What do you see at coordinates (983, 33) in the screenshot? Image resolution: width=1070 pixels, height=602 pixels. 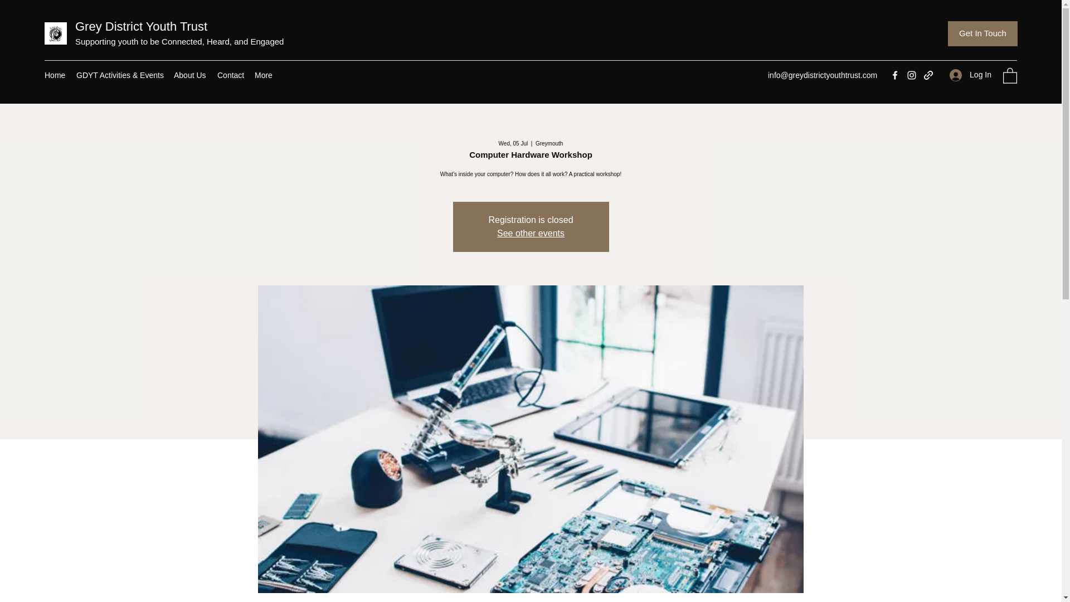 I see `Get In Touch` at bounding box center [983, 33].